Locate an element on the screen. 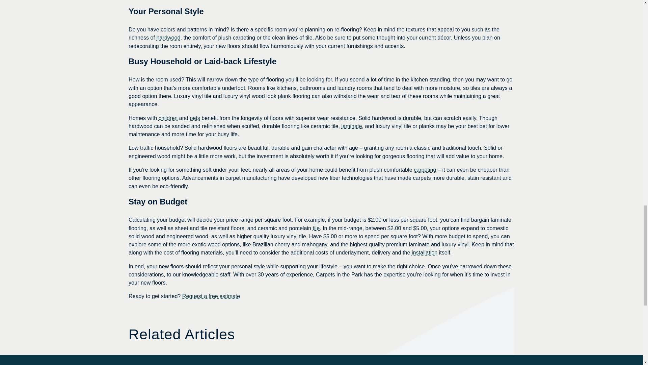  tile is located at coordinates (316, 228).